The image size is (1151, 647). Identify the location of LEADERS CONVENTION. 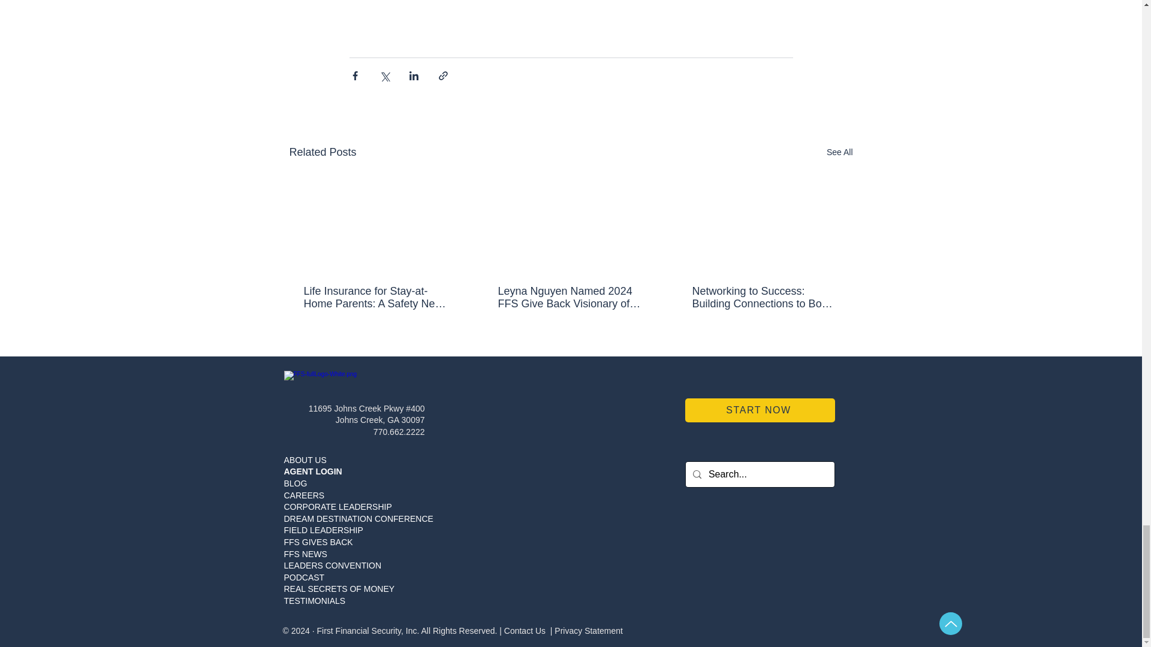
(333, 566).